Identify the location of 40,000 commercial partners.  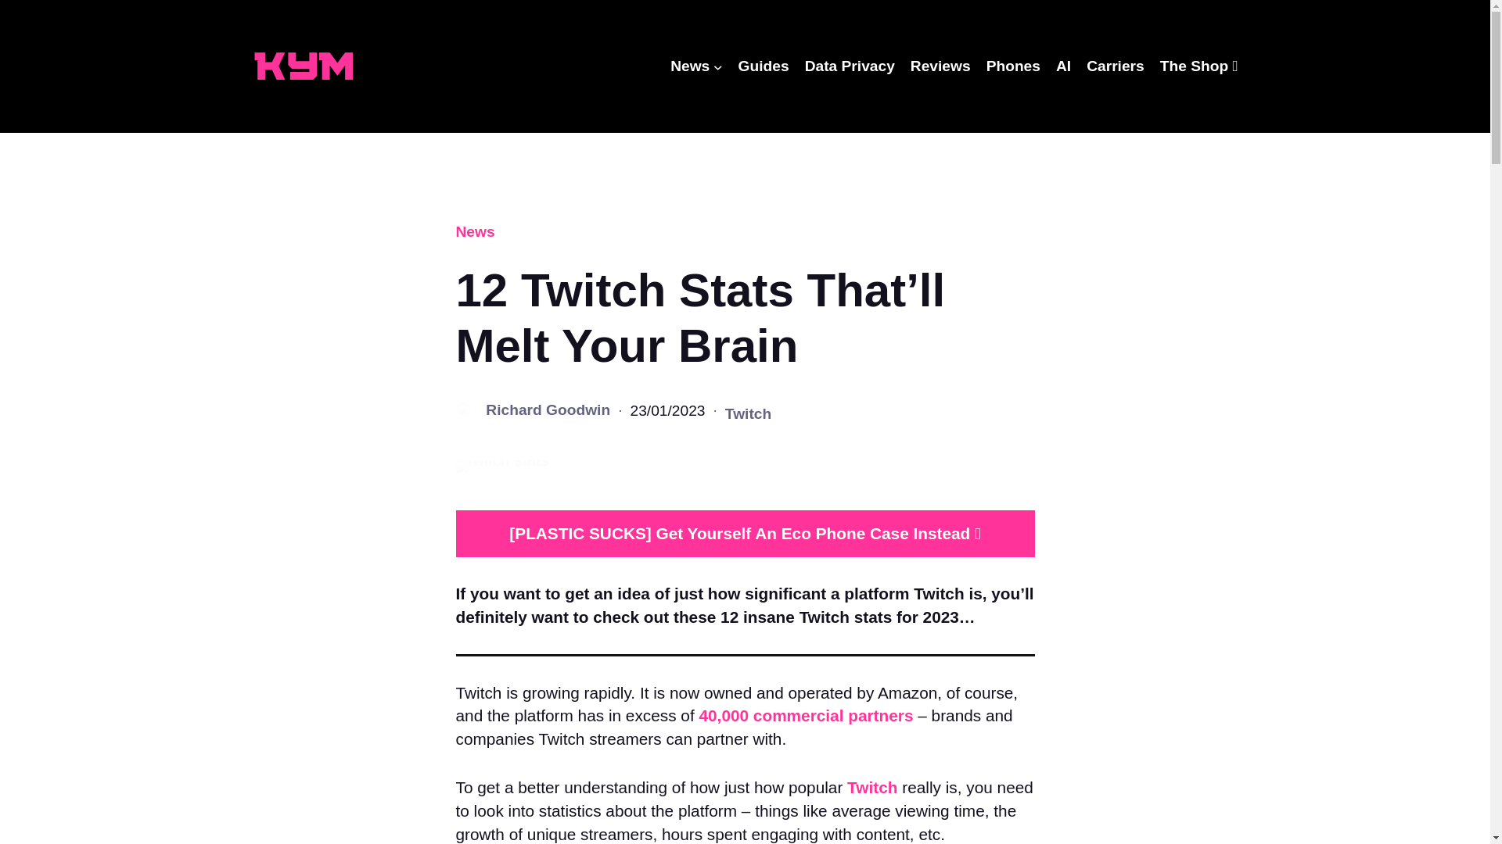
(806, 714).